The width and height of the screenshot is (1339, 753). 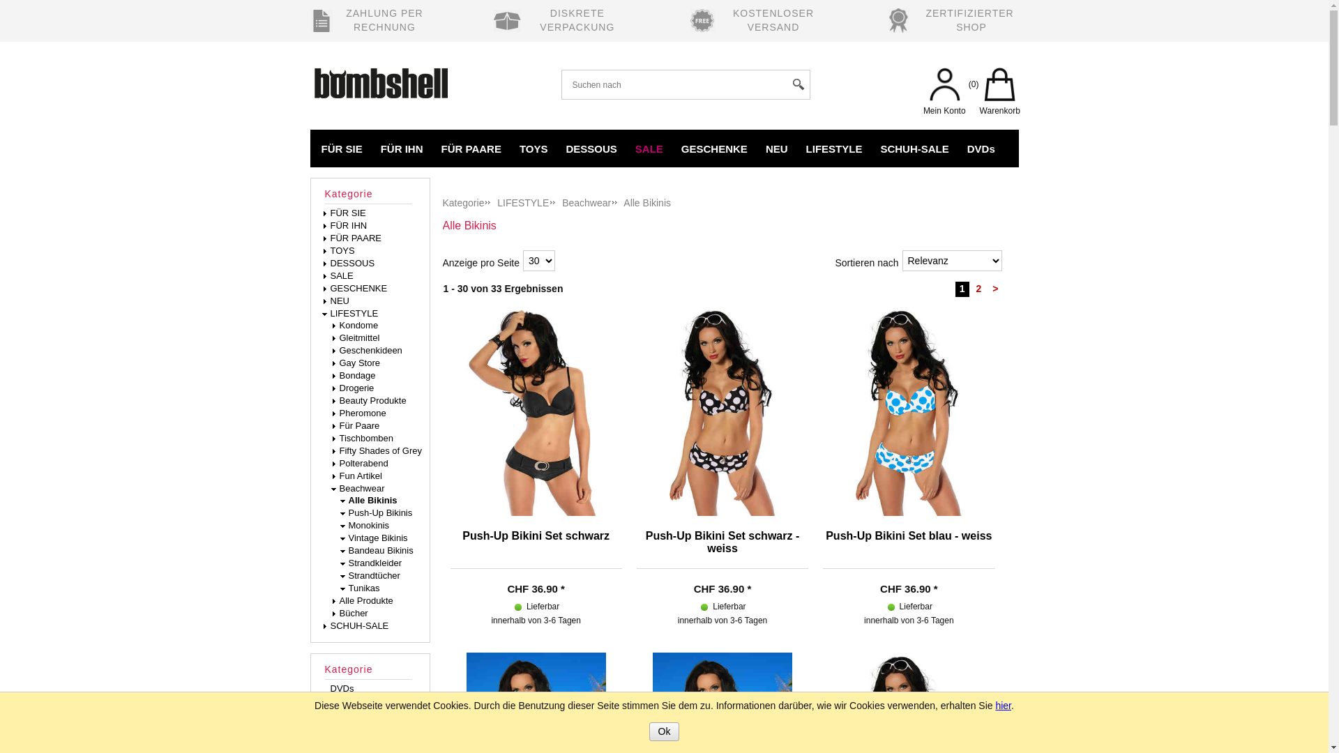 I want to click on  GESCHENKE, so click(x=360, y=289).